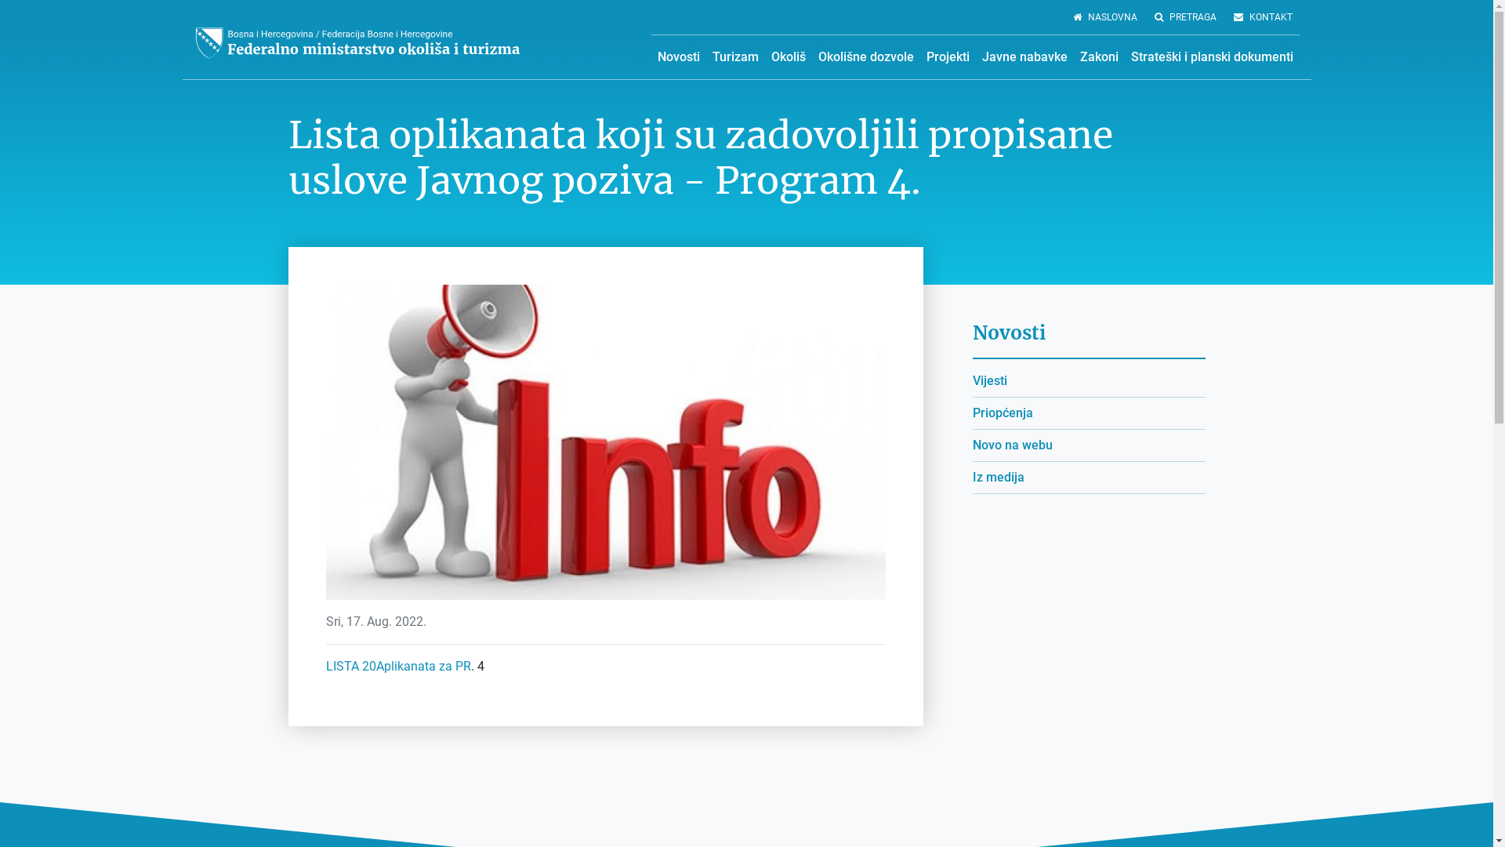 Image resolution: width=1505 pixels, height=847 pixels. I want to click on Javne nabavke, so click(1024, 57).